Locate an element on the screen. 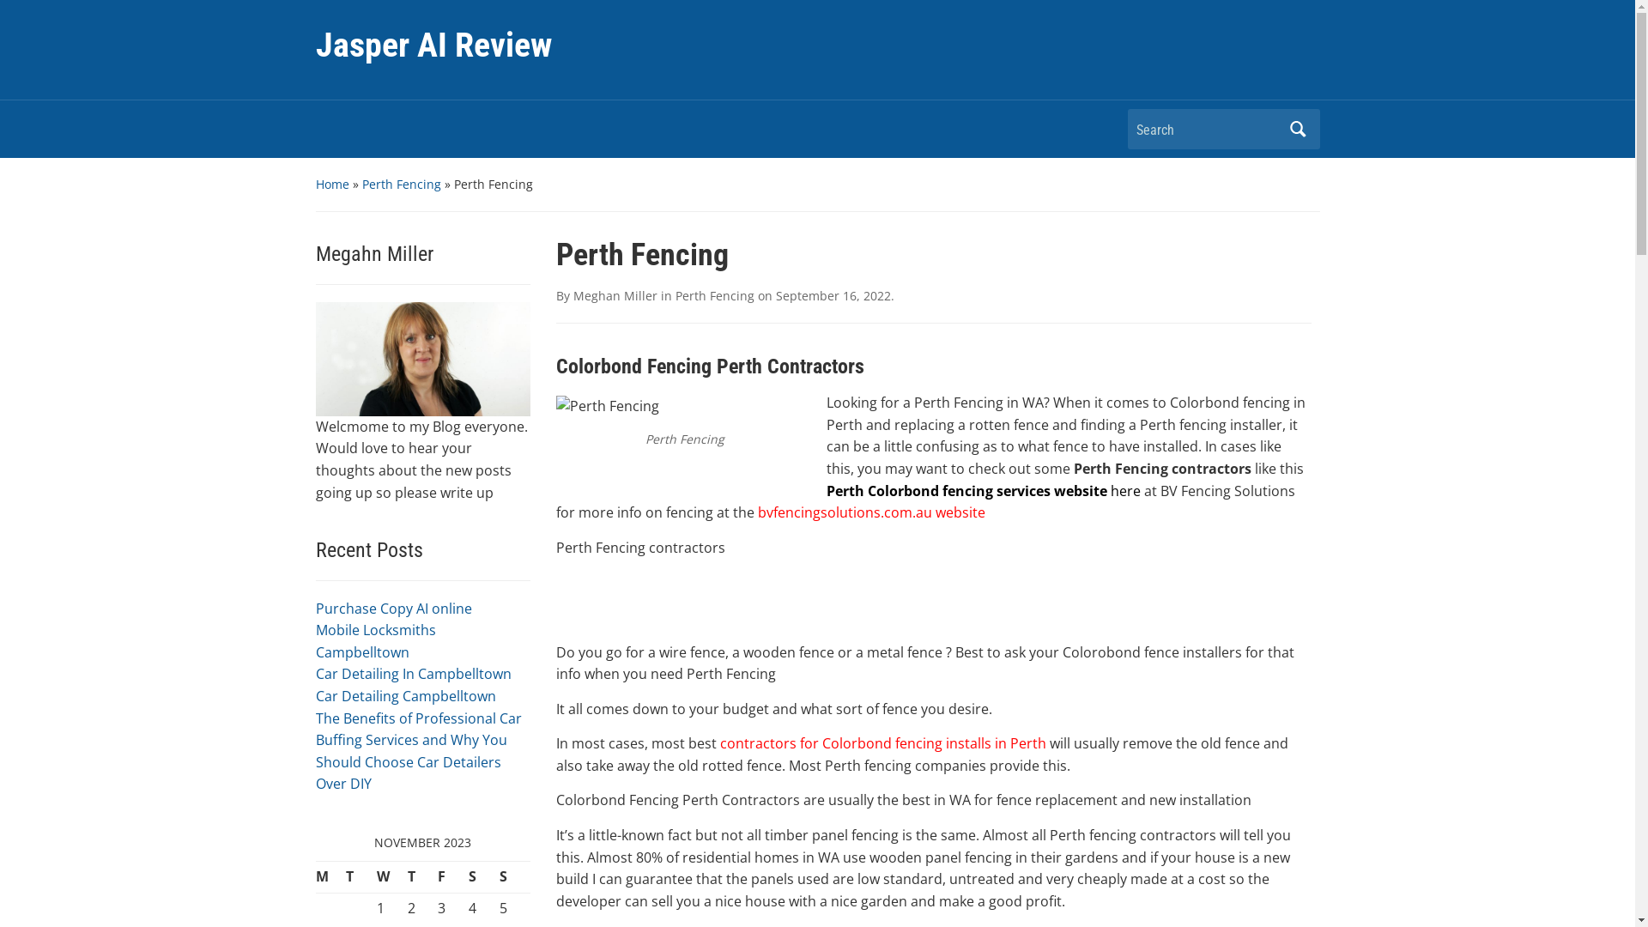 This screenshot has width=1648, height=927. Mobile Locksmiths Campbelltown is located at coordinates (376, 641).